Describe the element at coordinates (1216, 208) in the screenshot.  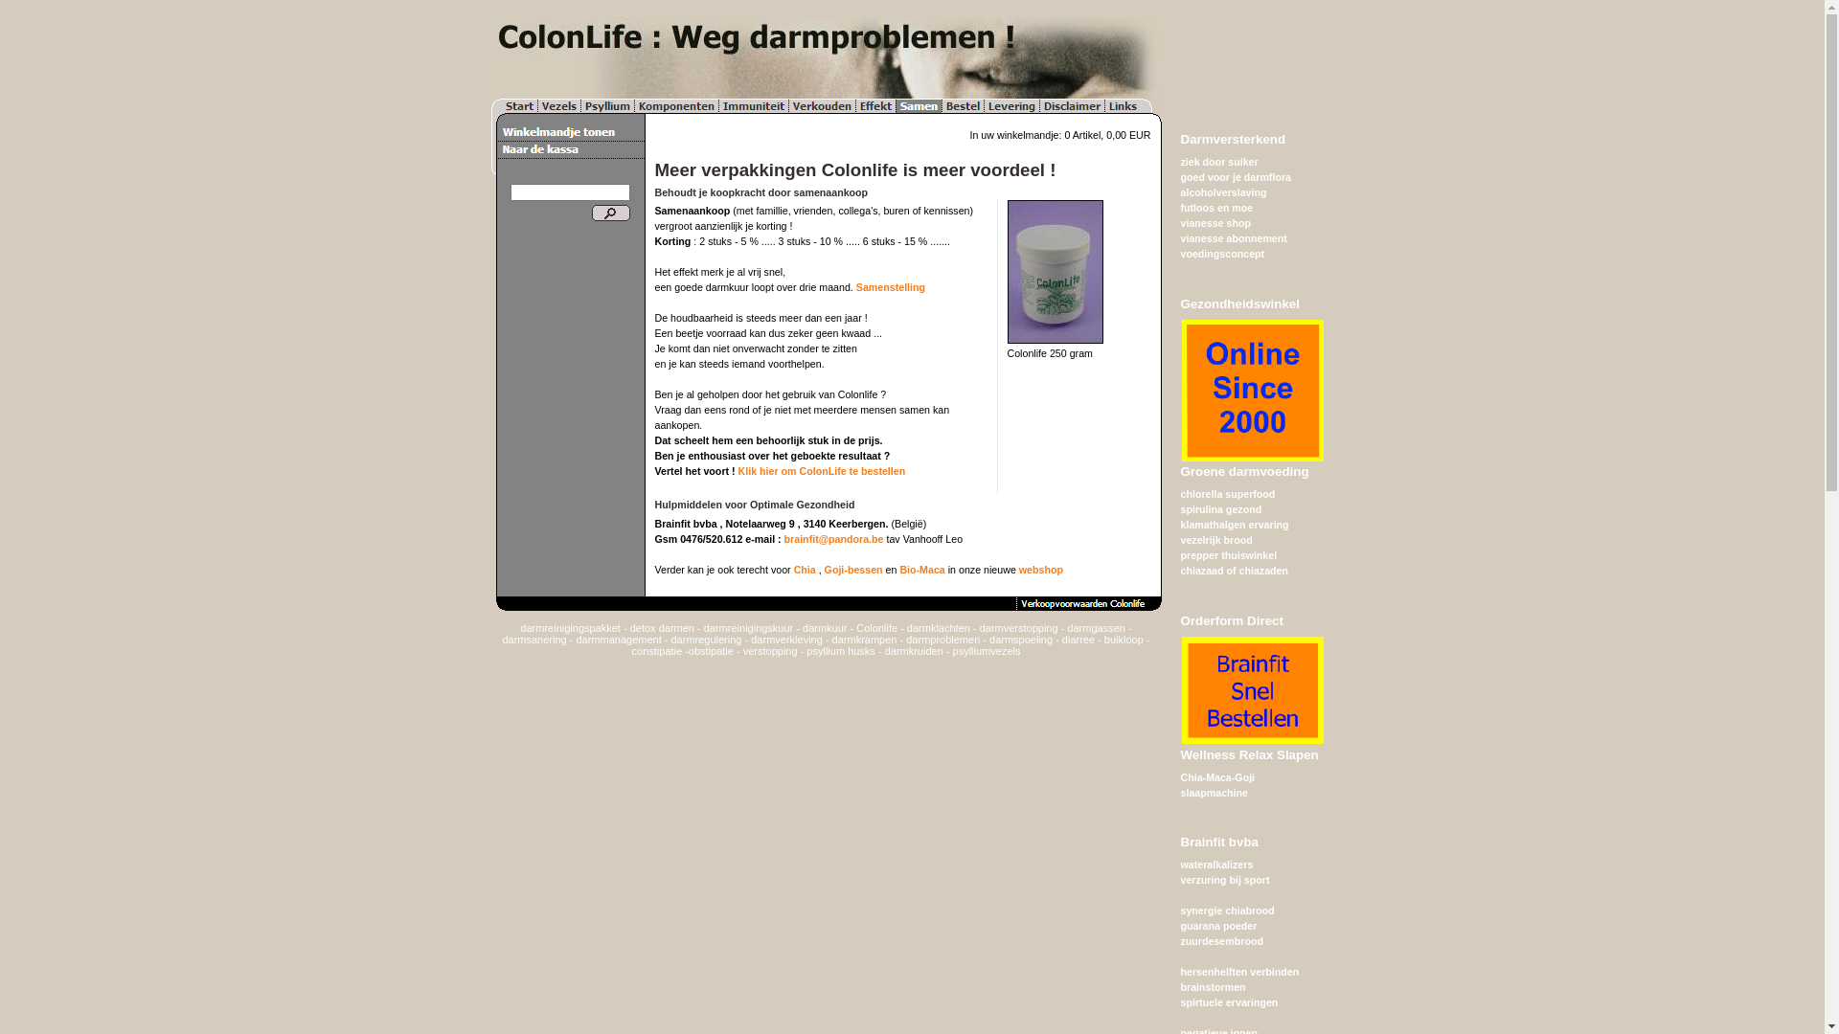
I see `futloos en moe` at that location.